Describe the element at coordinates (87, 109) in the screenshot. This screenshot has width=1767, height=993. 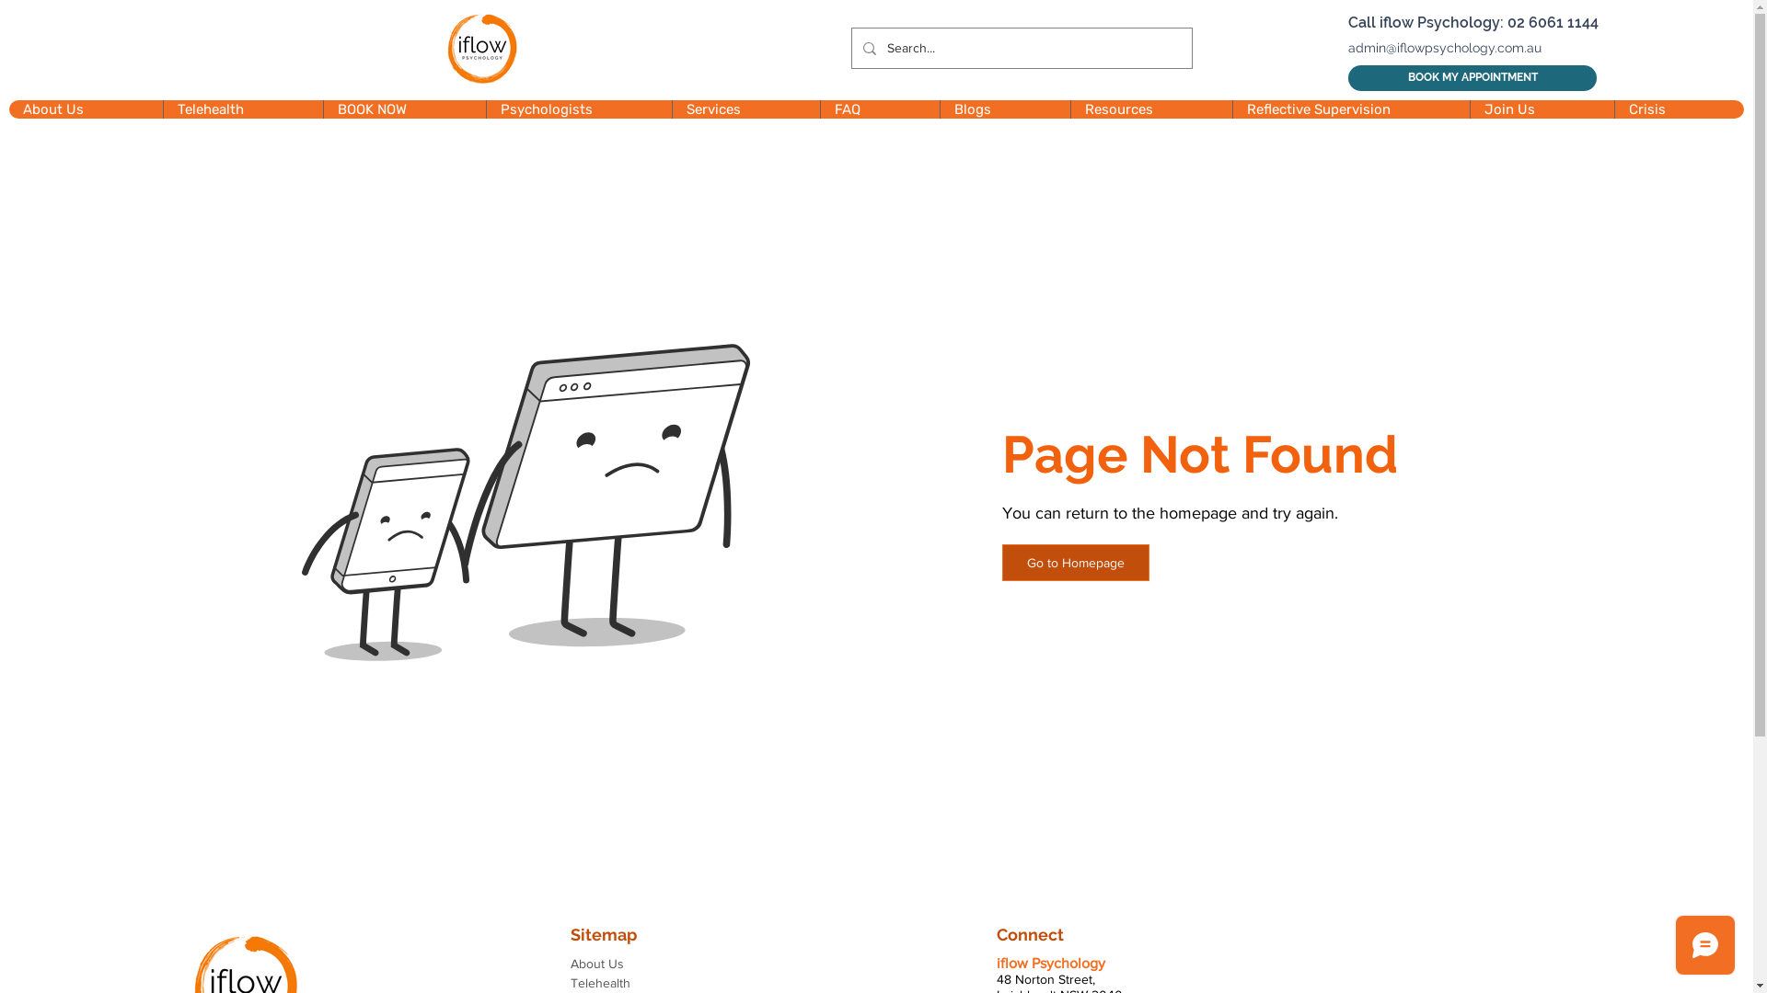
I see `About Us` at that location.